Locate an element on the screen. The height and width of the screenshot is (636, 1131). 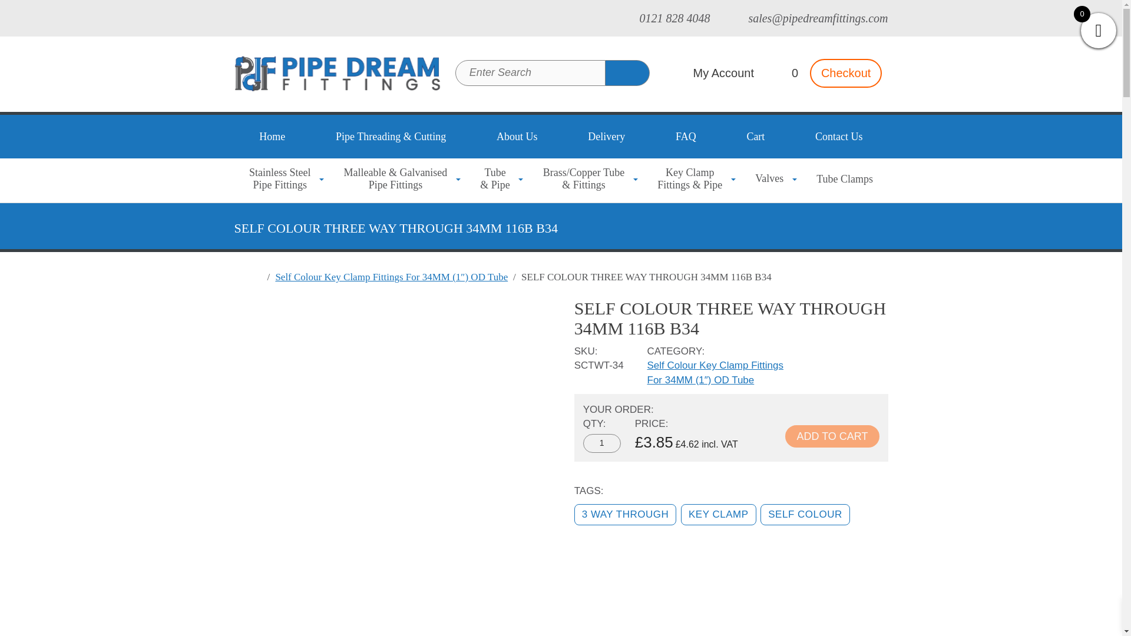
search is located at coordinates (627, 72).